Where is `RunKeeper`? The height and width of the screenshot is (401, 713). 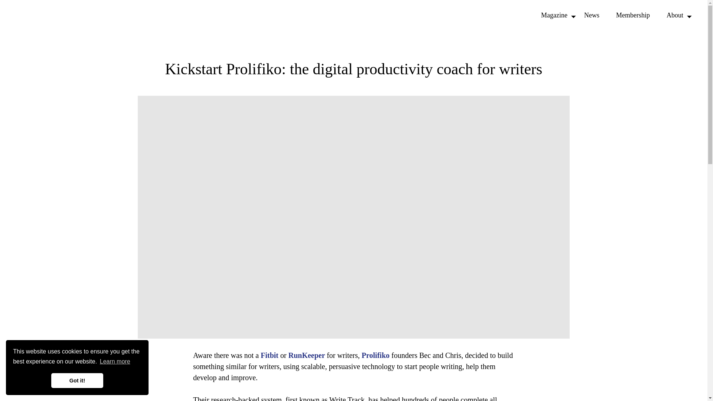
RunKeeper is located at coordinates (307, 355).